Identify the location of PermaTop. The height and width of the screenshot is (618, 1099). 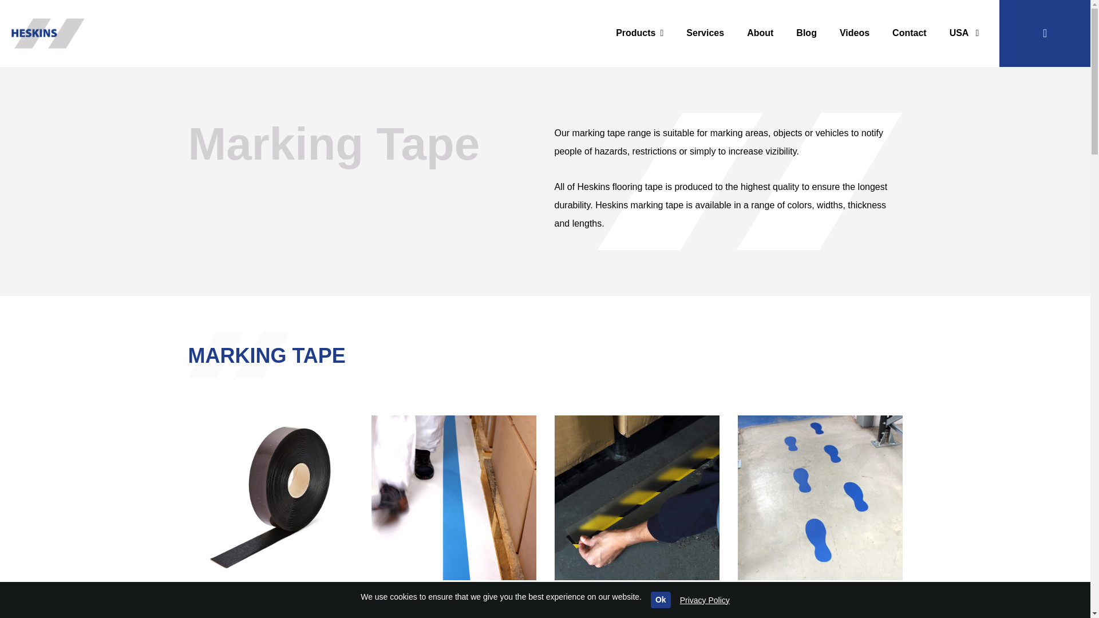
(636, 600).